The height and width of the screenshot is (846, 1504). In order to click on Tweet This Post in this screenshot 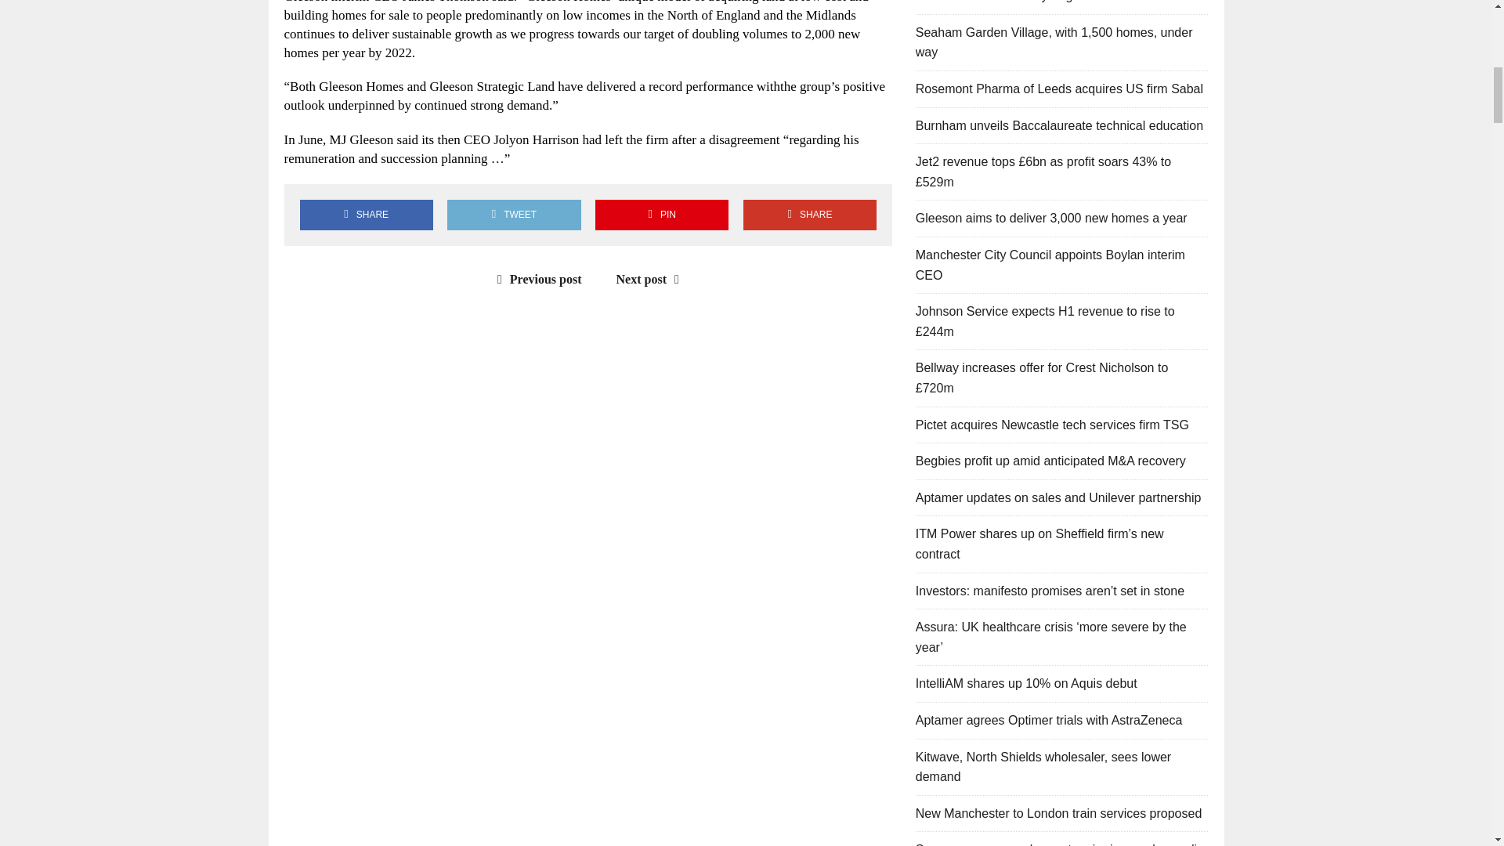, I will do `click(514, 215)`.